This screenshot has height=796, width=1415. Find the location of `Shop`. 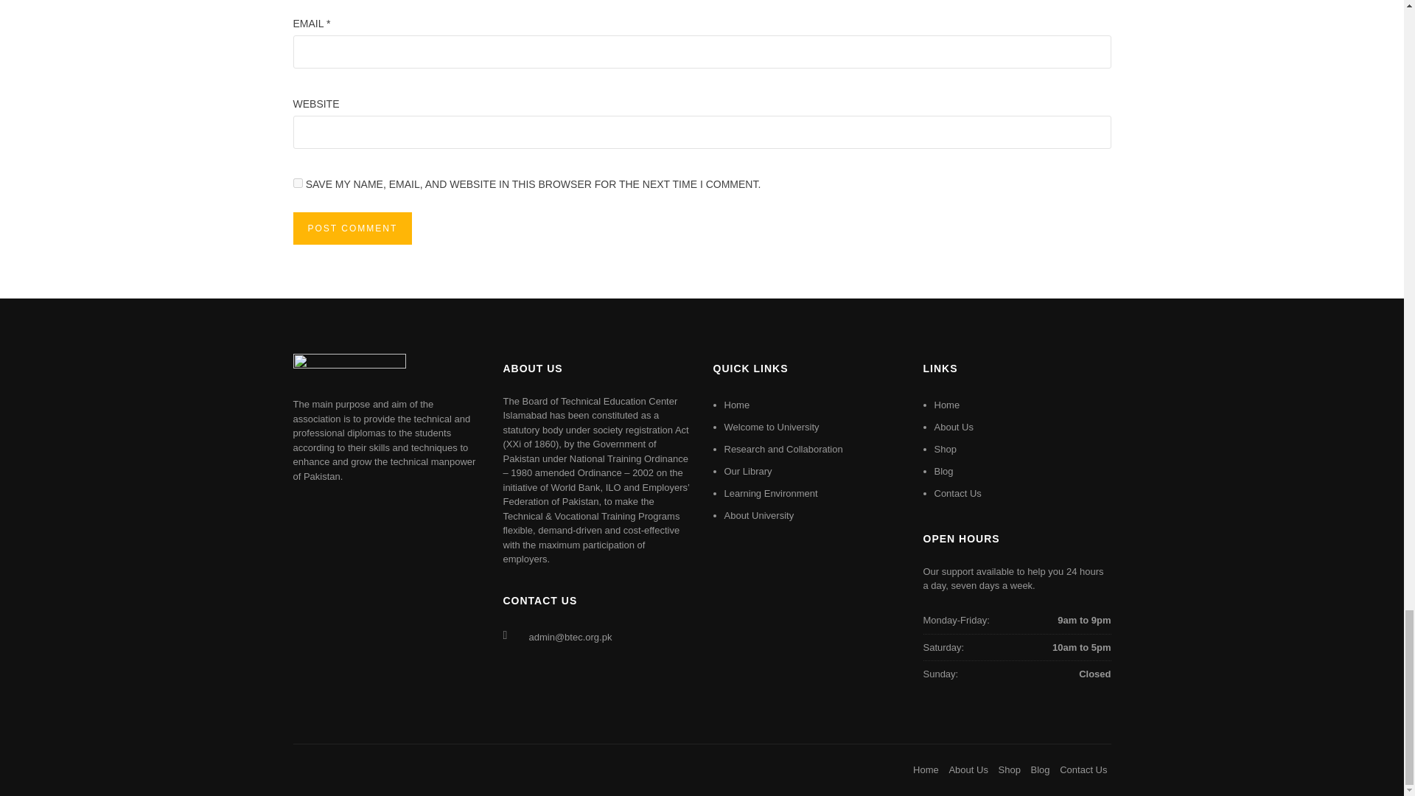

Shop is located at coordinates (1010, 769).